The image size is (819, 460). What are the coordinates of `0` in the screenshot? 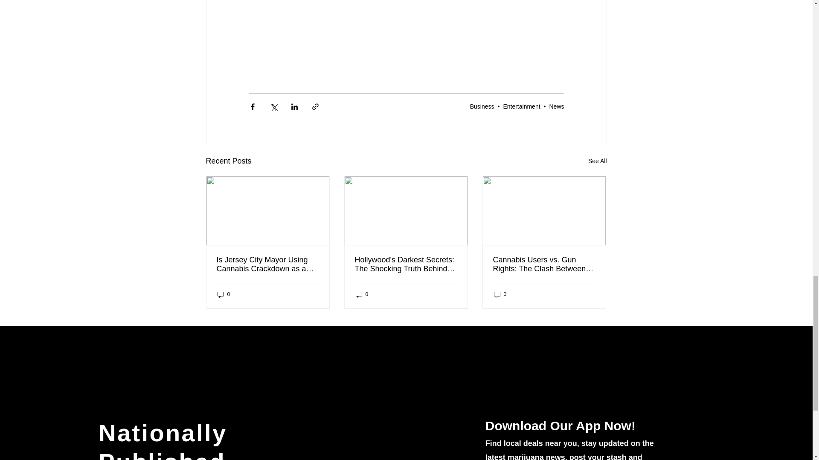 It's located at (500, 294).